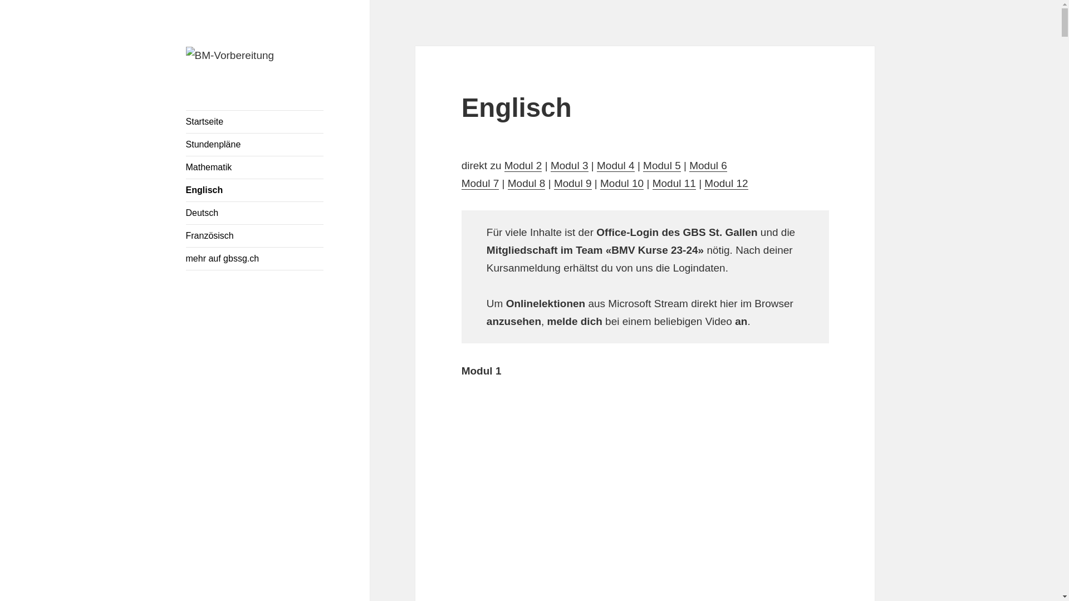 This screenshot has height=601, width=1069. I want to click on Mathematik, so click(255, 168).